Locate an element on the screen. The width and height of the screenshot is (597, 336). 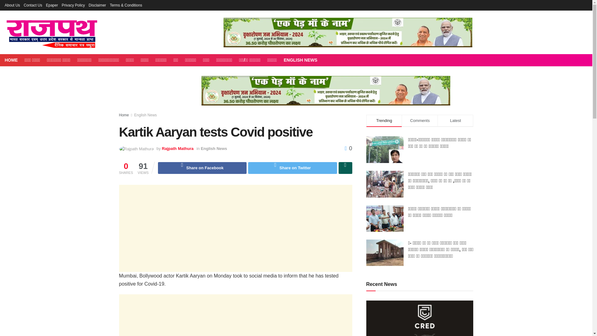
ENGLISH NEWS is located at coordinates (300, 60).